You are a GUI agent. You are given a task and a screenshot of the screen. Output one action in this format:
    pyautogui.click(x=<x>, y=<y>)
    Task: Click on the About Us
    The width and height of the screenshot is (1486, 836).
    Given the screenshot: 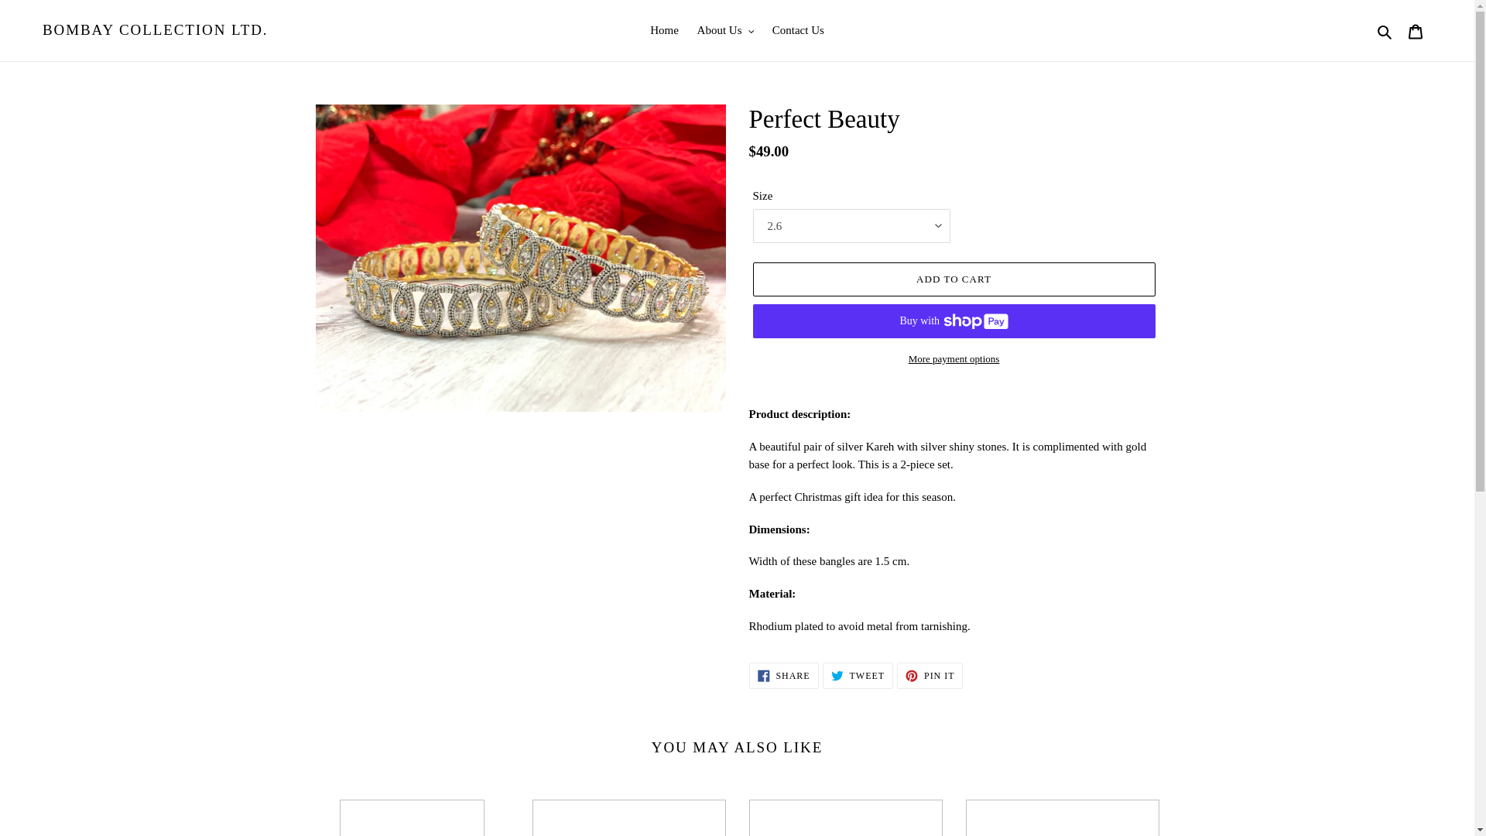 What is the action you would take?
    pyautogui.click(x=1062, y=817)
    